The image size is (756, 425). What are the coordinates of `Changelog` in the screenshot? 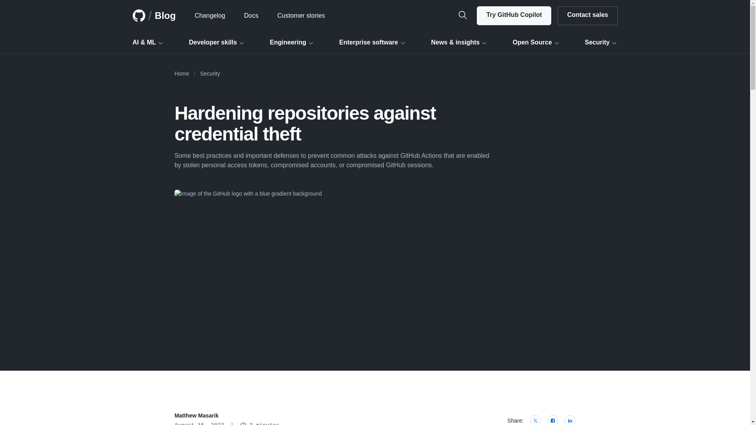 It's located at (209, 16).